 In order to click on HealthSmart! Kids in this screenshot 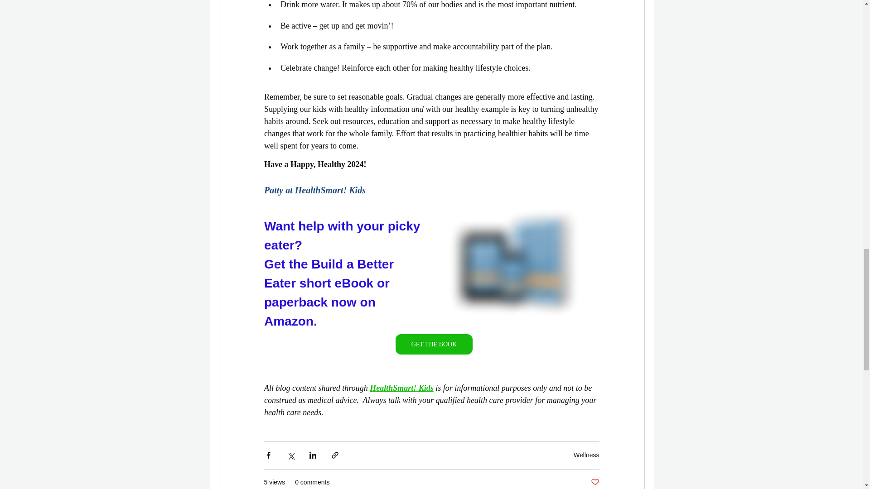, I will do `click(401, 388)`.